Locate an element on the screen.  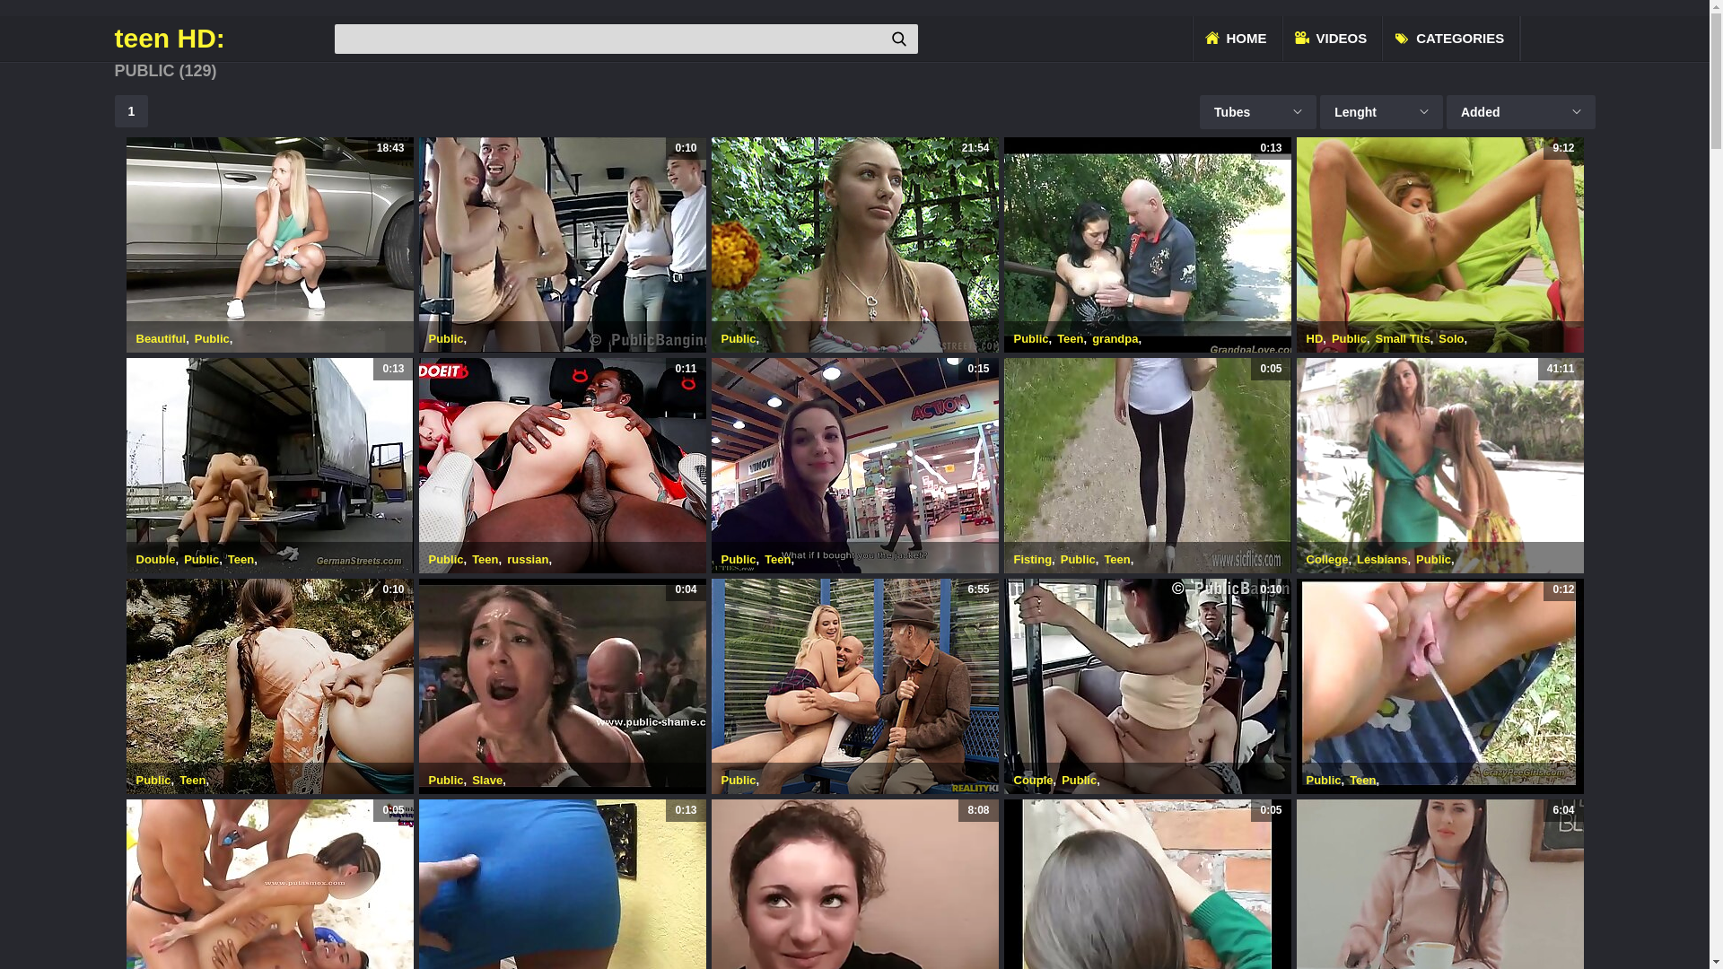
0:10 is located at coordinates (1147, 686).